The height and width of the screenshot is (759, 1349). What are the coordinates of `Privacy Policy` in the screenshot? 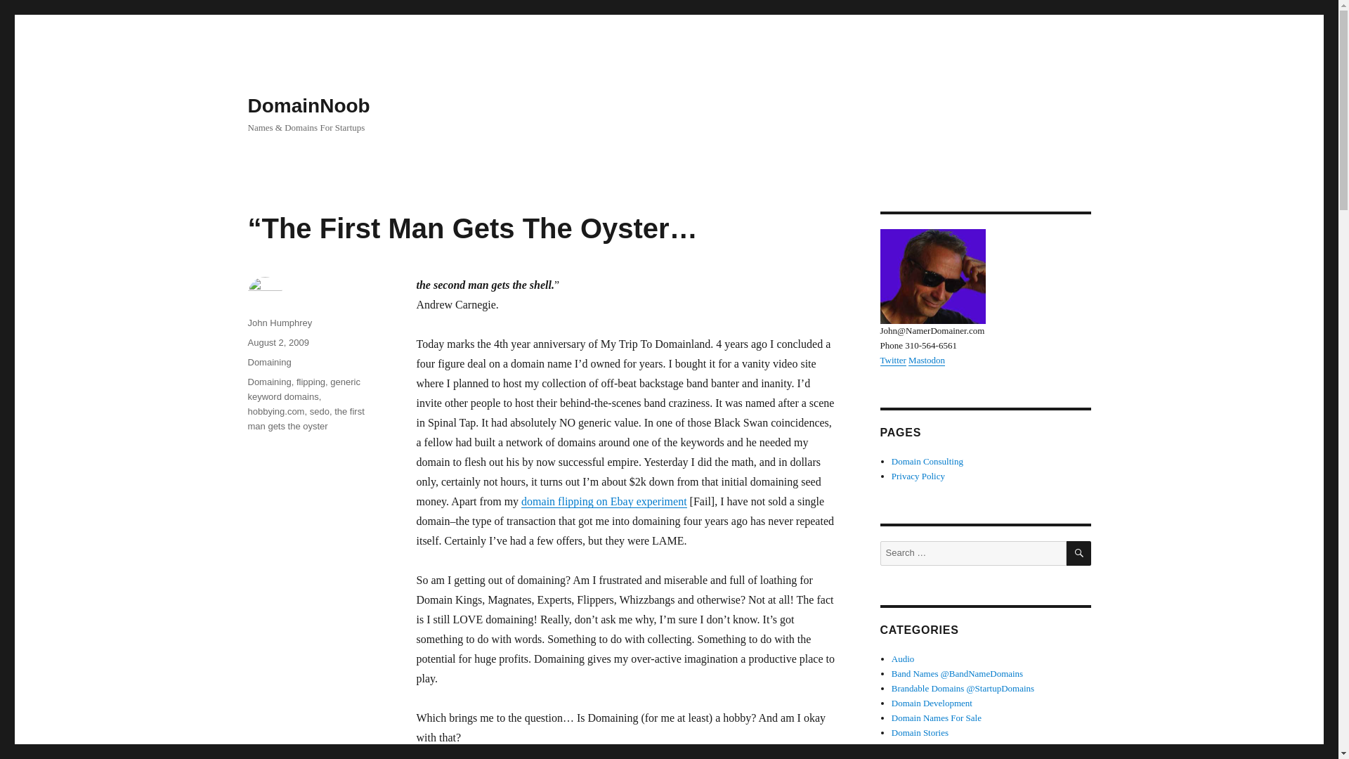 It's located at (918, 475).